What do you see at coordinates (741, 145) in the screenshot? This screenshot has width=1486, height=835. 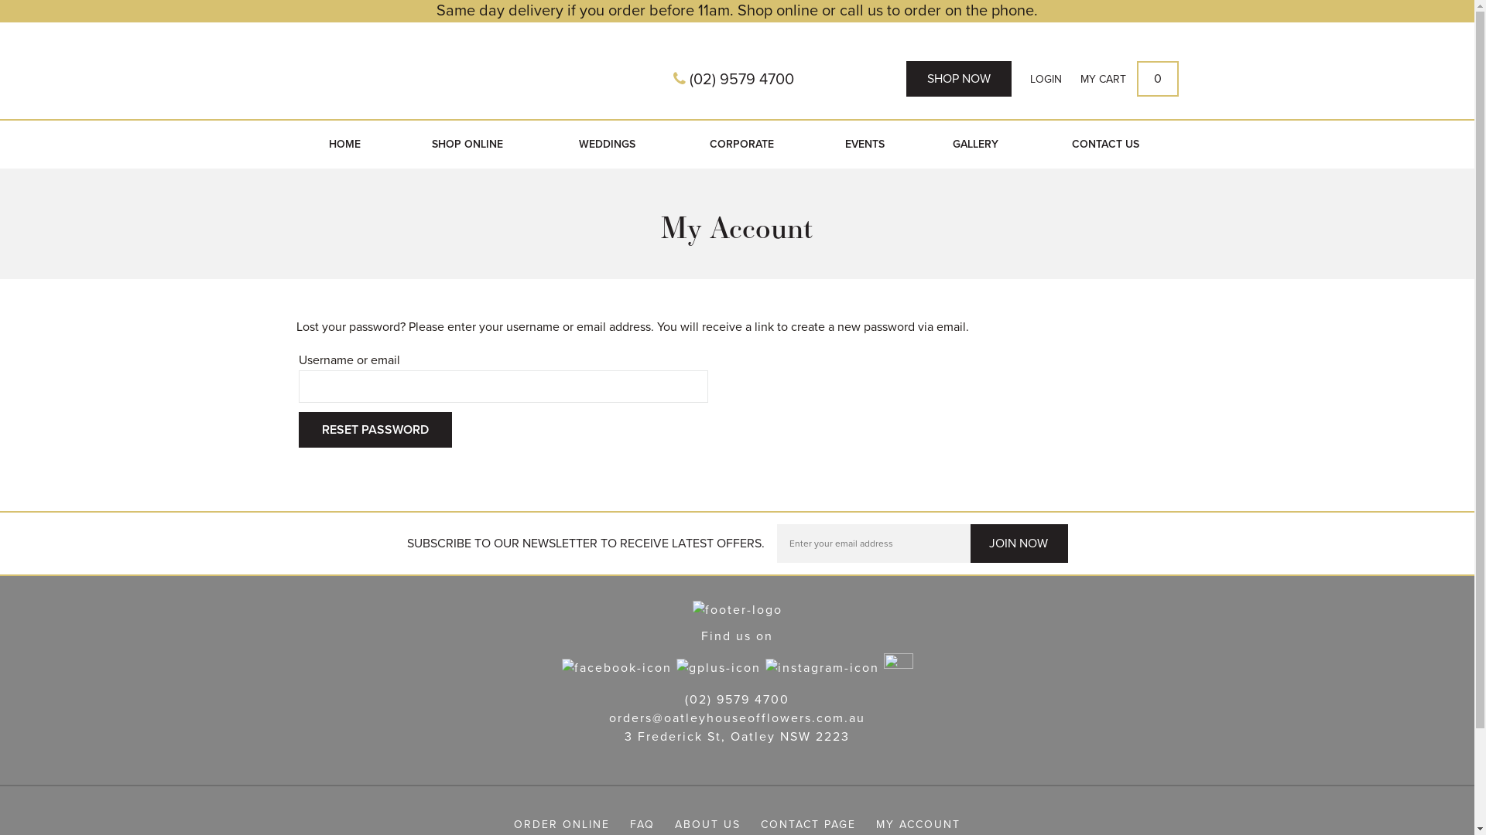 I see `CORPORATE` at bounding box center [741, 145].